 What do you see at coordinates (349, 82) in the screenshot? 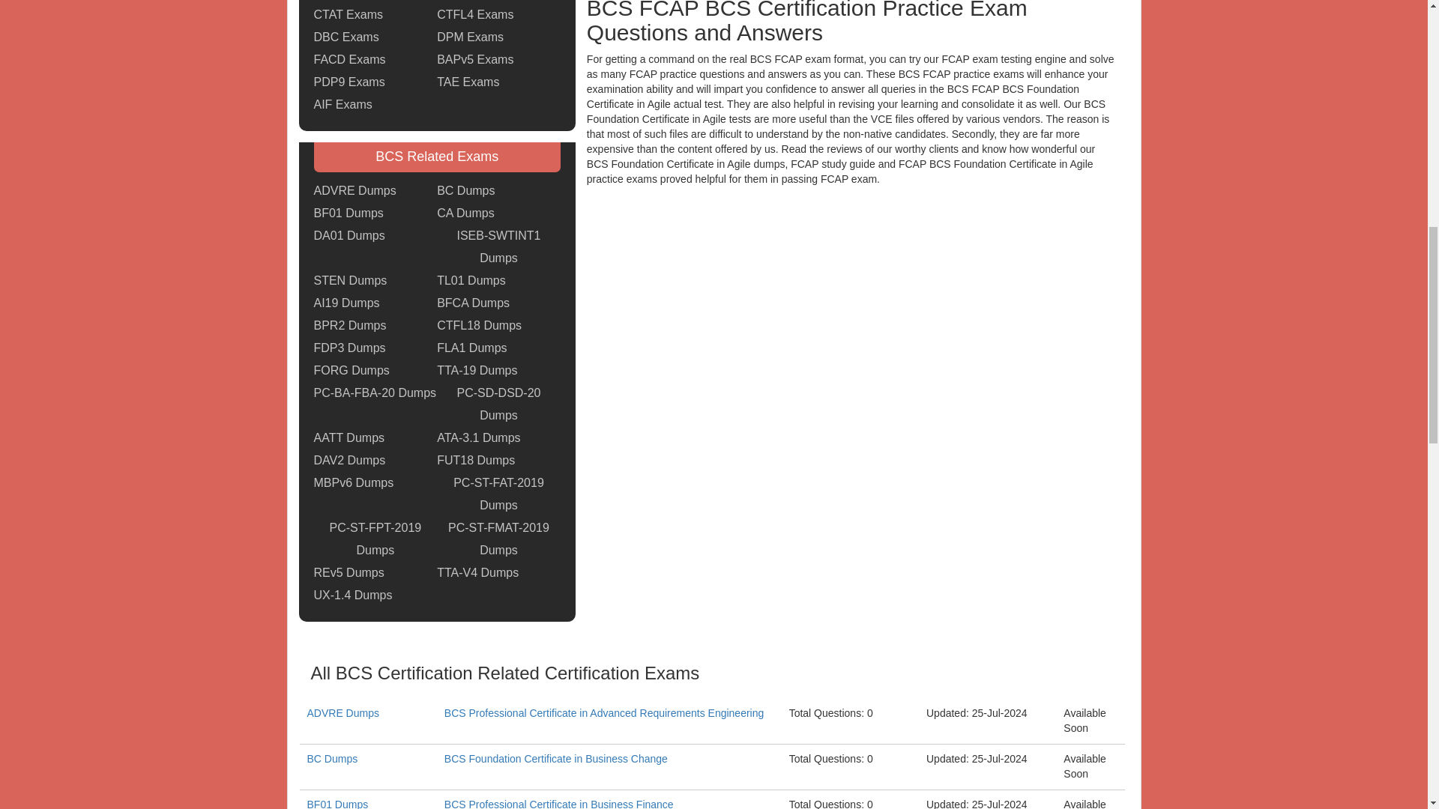
I see `PDP9 Exams` at bounding box center [349, 82].